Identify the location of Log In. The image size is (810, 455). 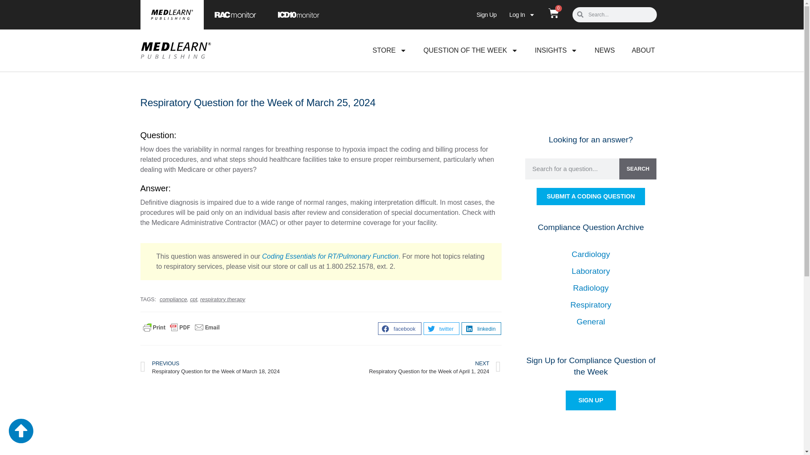
(522, 15).